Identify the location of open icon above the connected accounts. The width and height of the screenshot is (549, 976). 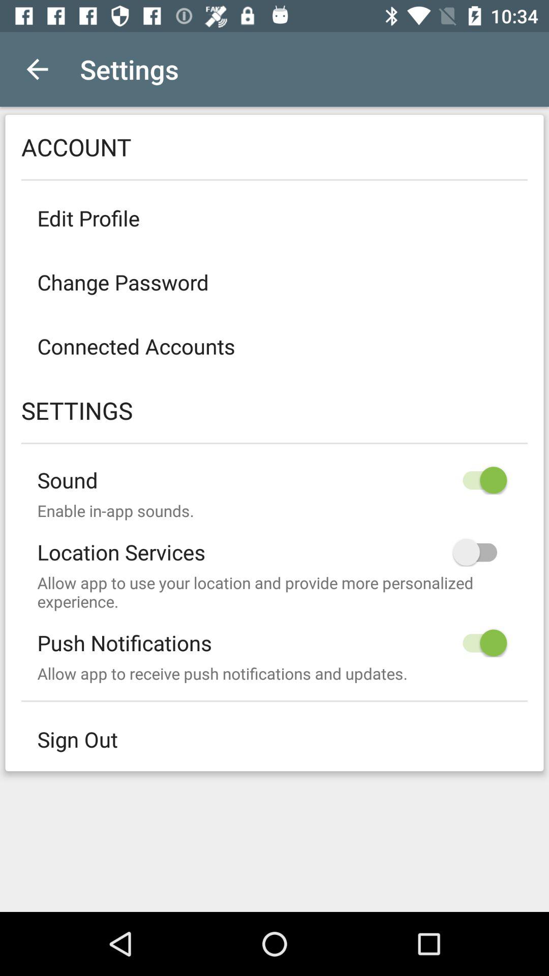
(274, 282).